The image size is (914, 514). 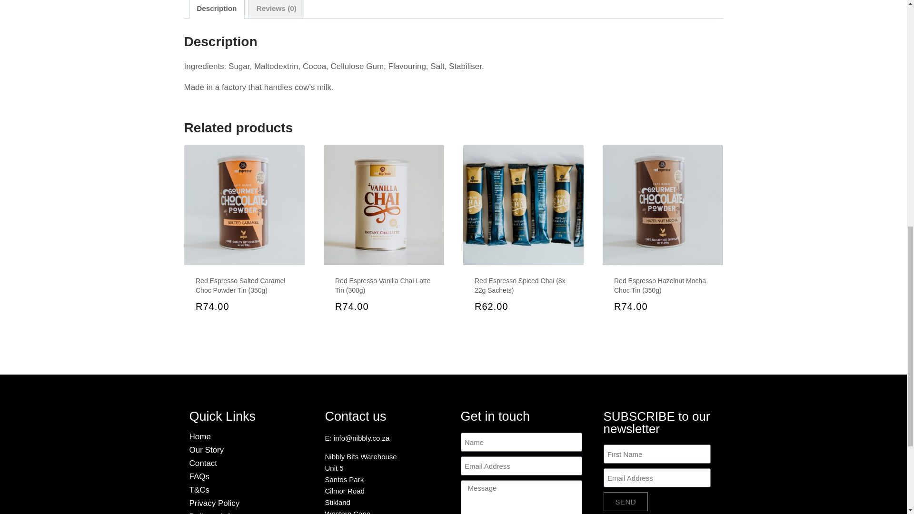 I want to click on FAQs, so click(x=249, y=476).